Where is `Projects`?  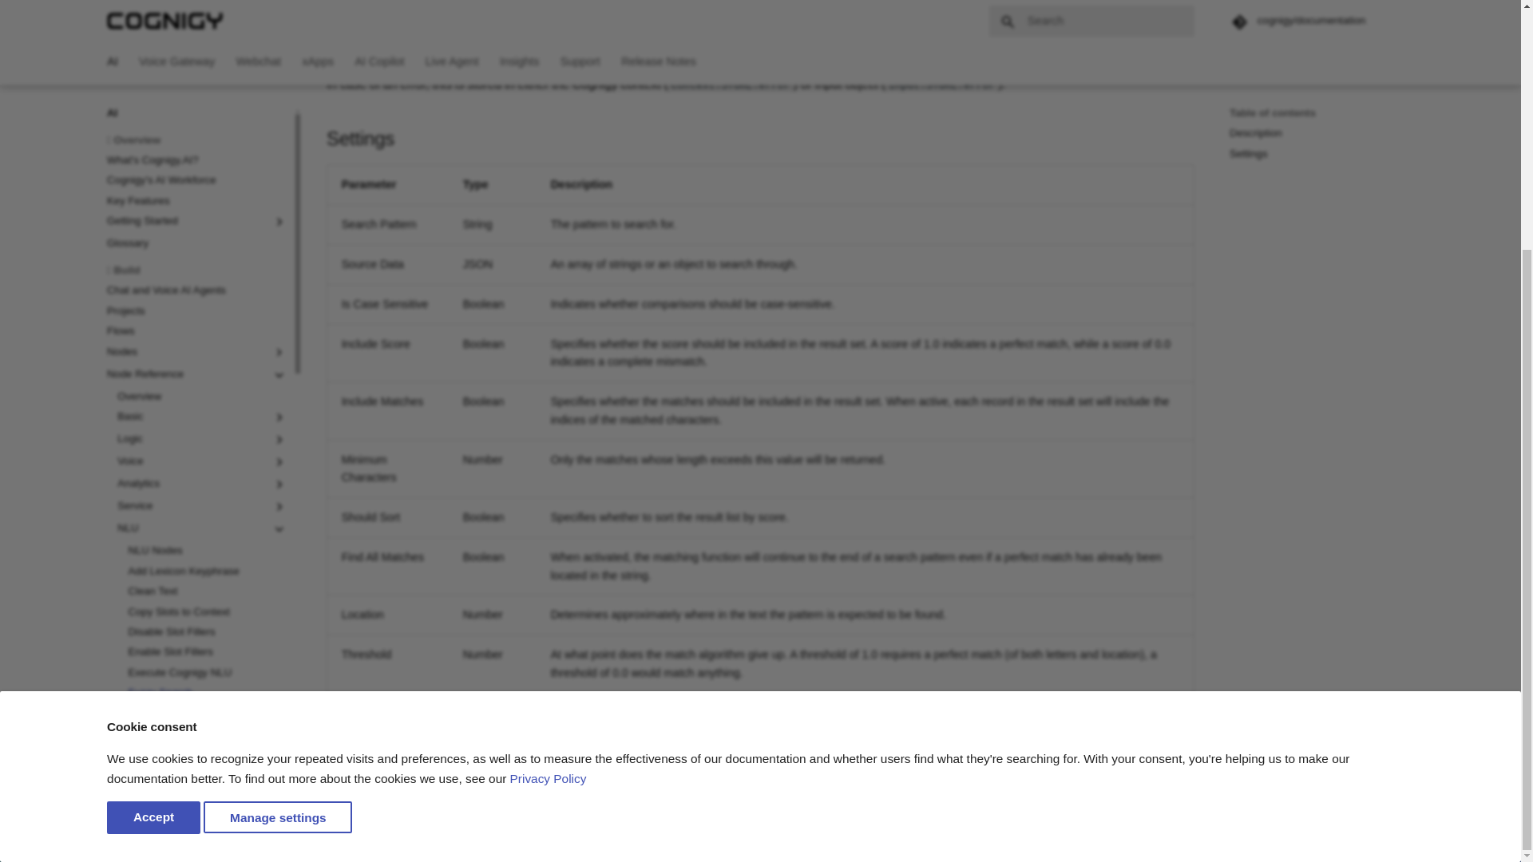
Projects is located at coordinates (196, 2).